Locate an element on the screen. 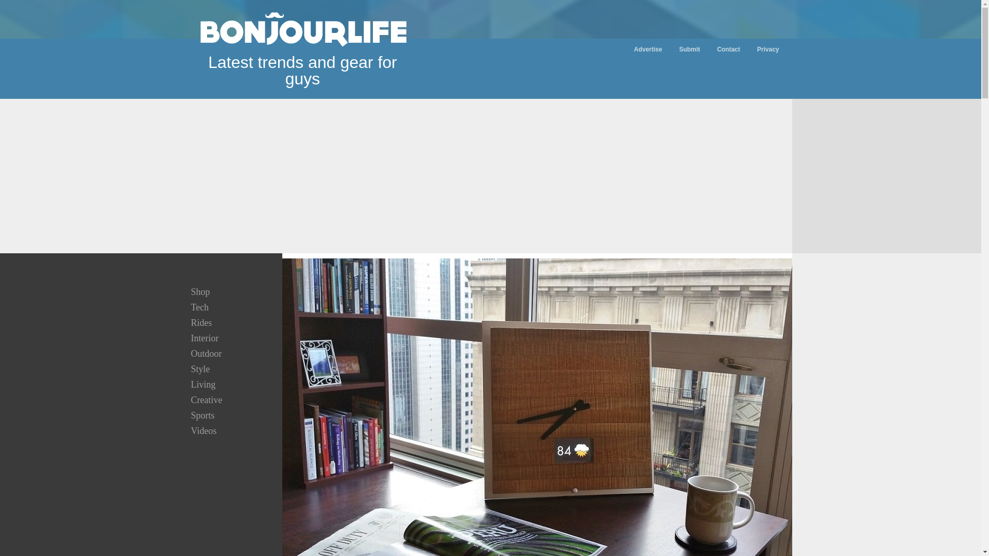  Shop is located at coordinates (200, 291).